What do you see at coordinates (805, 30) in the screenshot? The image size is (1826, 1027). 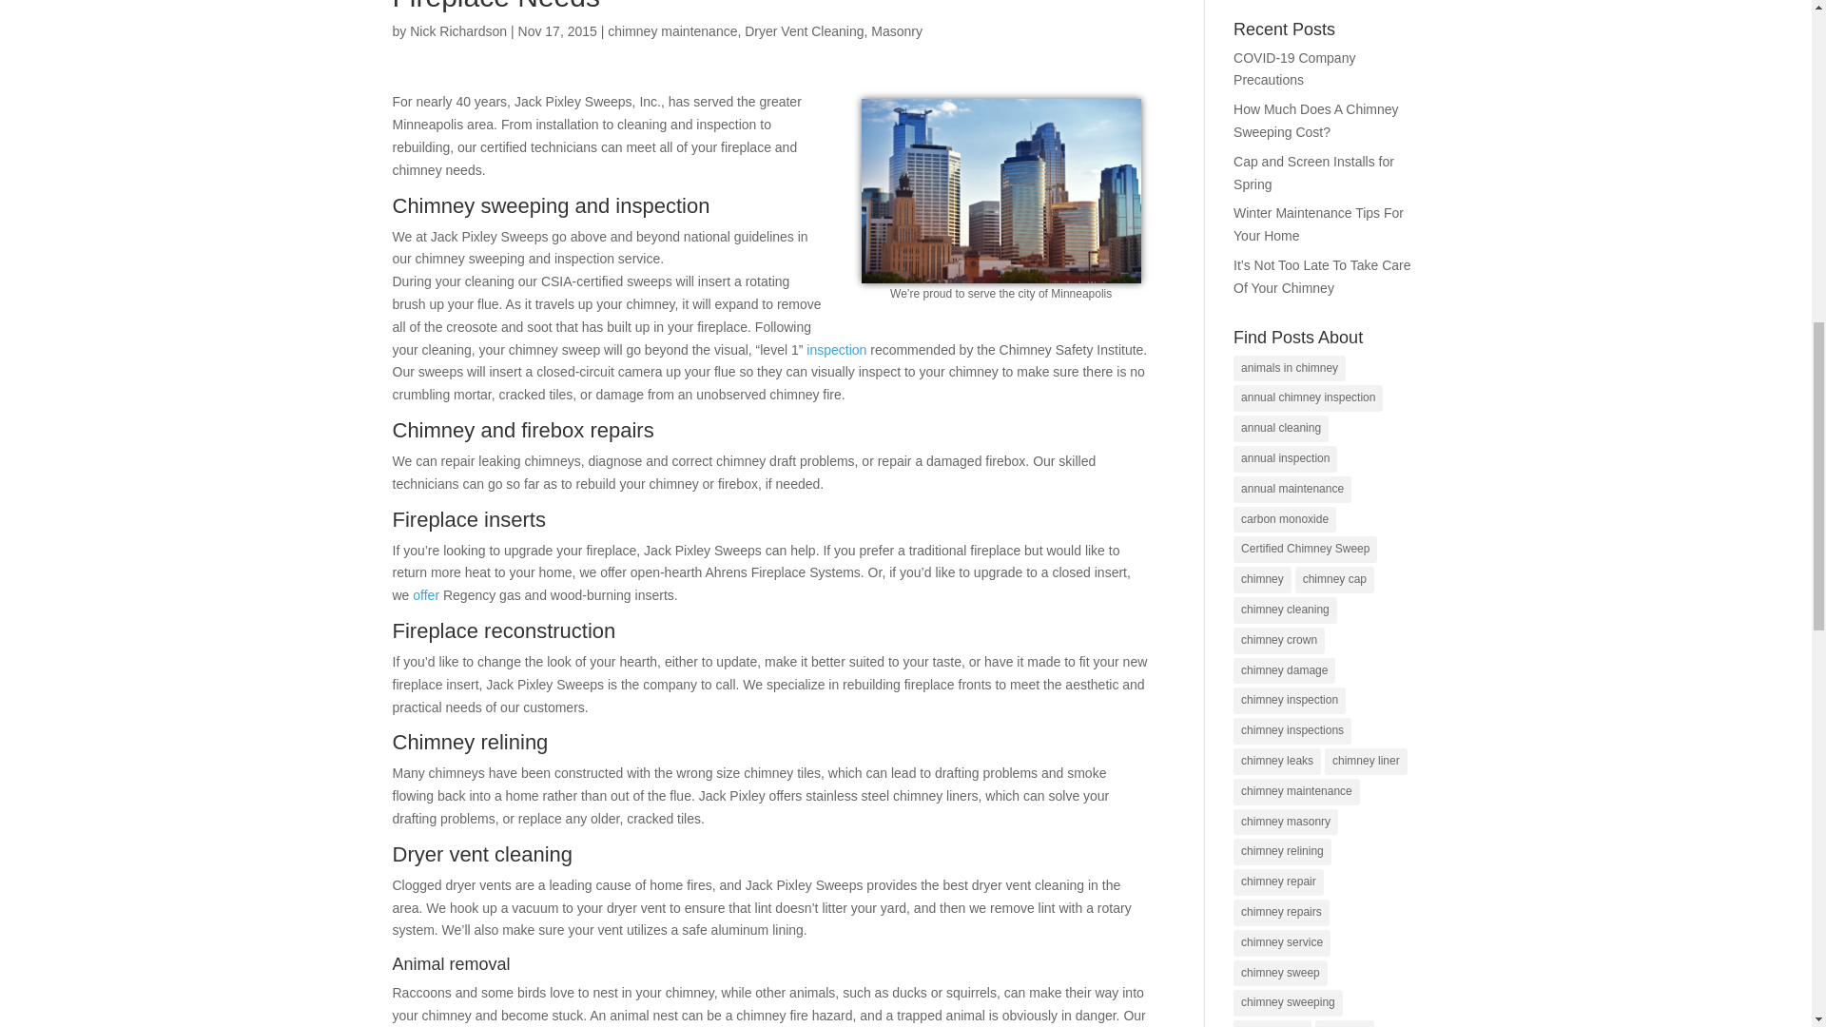 I see `Dryer Vent Cleaning` at bounding box center [805, 30].